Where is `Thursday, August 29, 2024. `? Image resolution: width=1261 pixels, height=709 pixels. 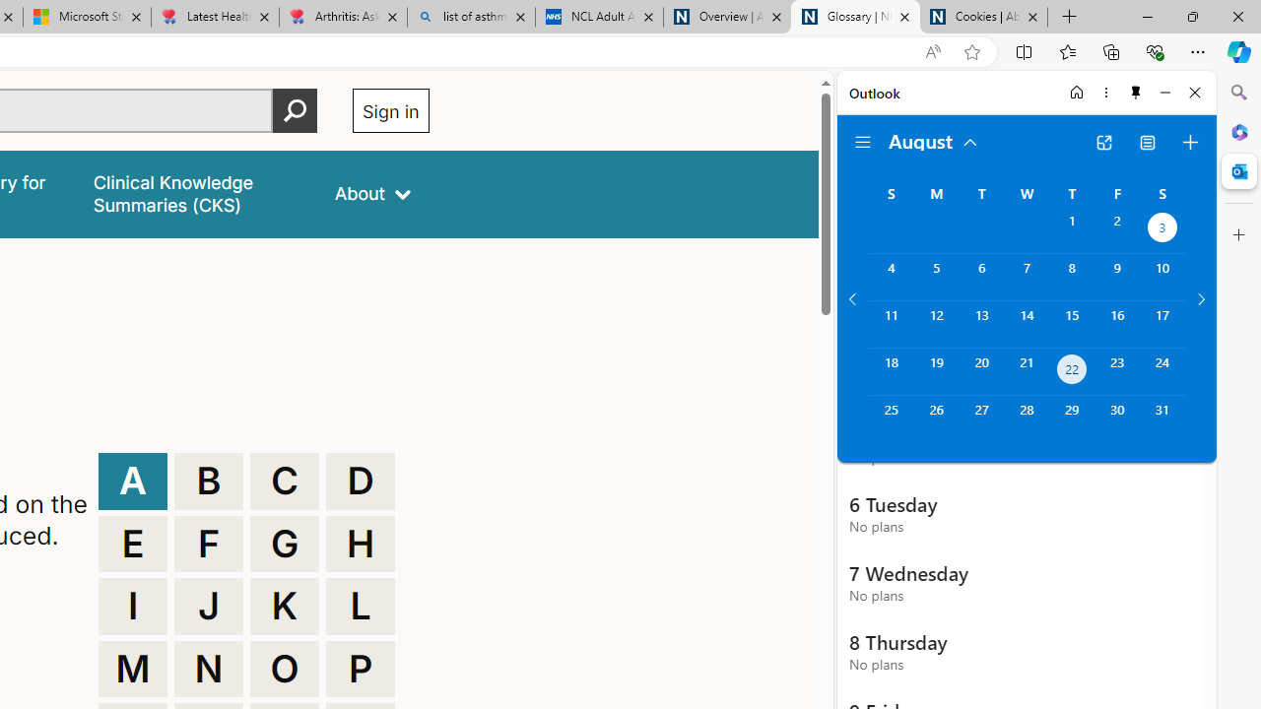
Thursday, August 29, 2024.  is located at coordinates (1072, 419).